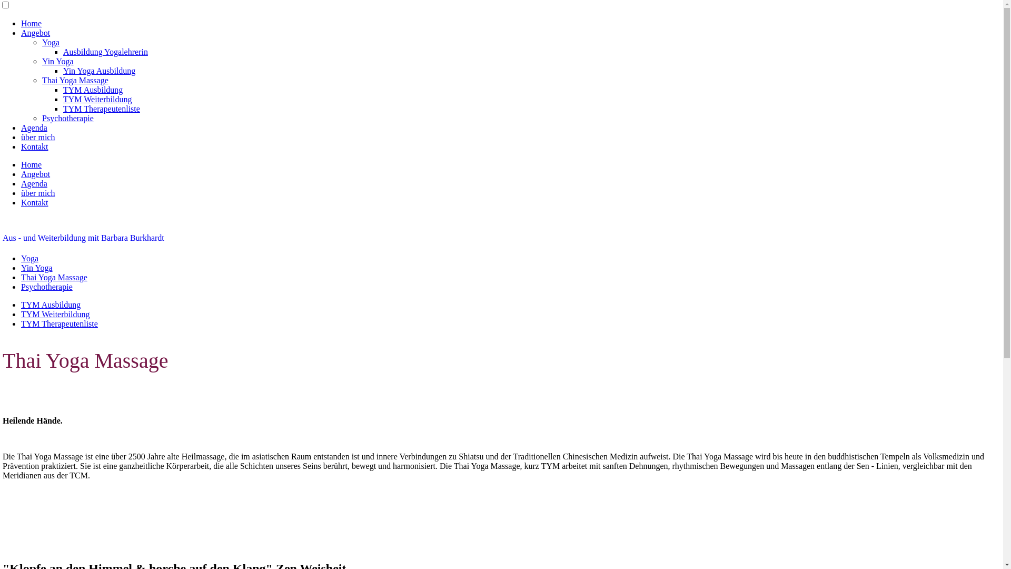 Image resolution: width=1011 pixels, height=569 pixels. What do you see at coordinates (37, 268) in the screenshot?
I see `Yin Yoga` at bounding box center [37, 268].